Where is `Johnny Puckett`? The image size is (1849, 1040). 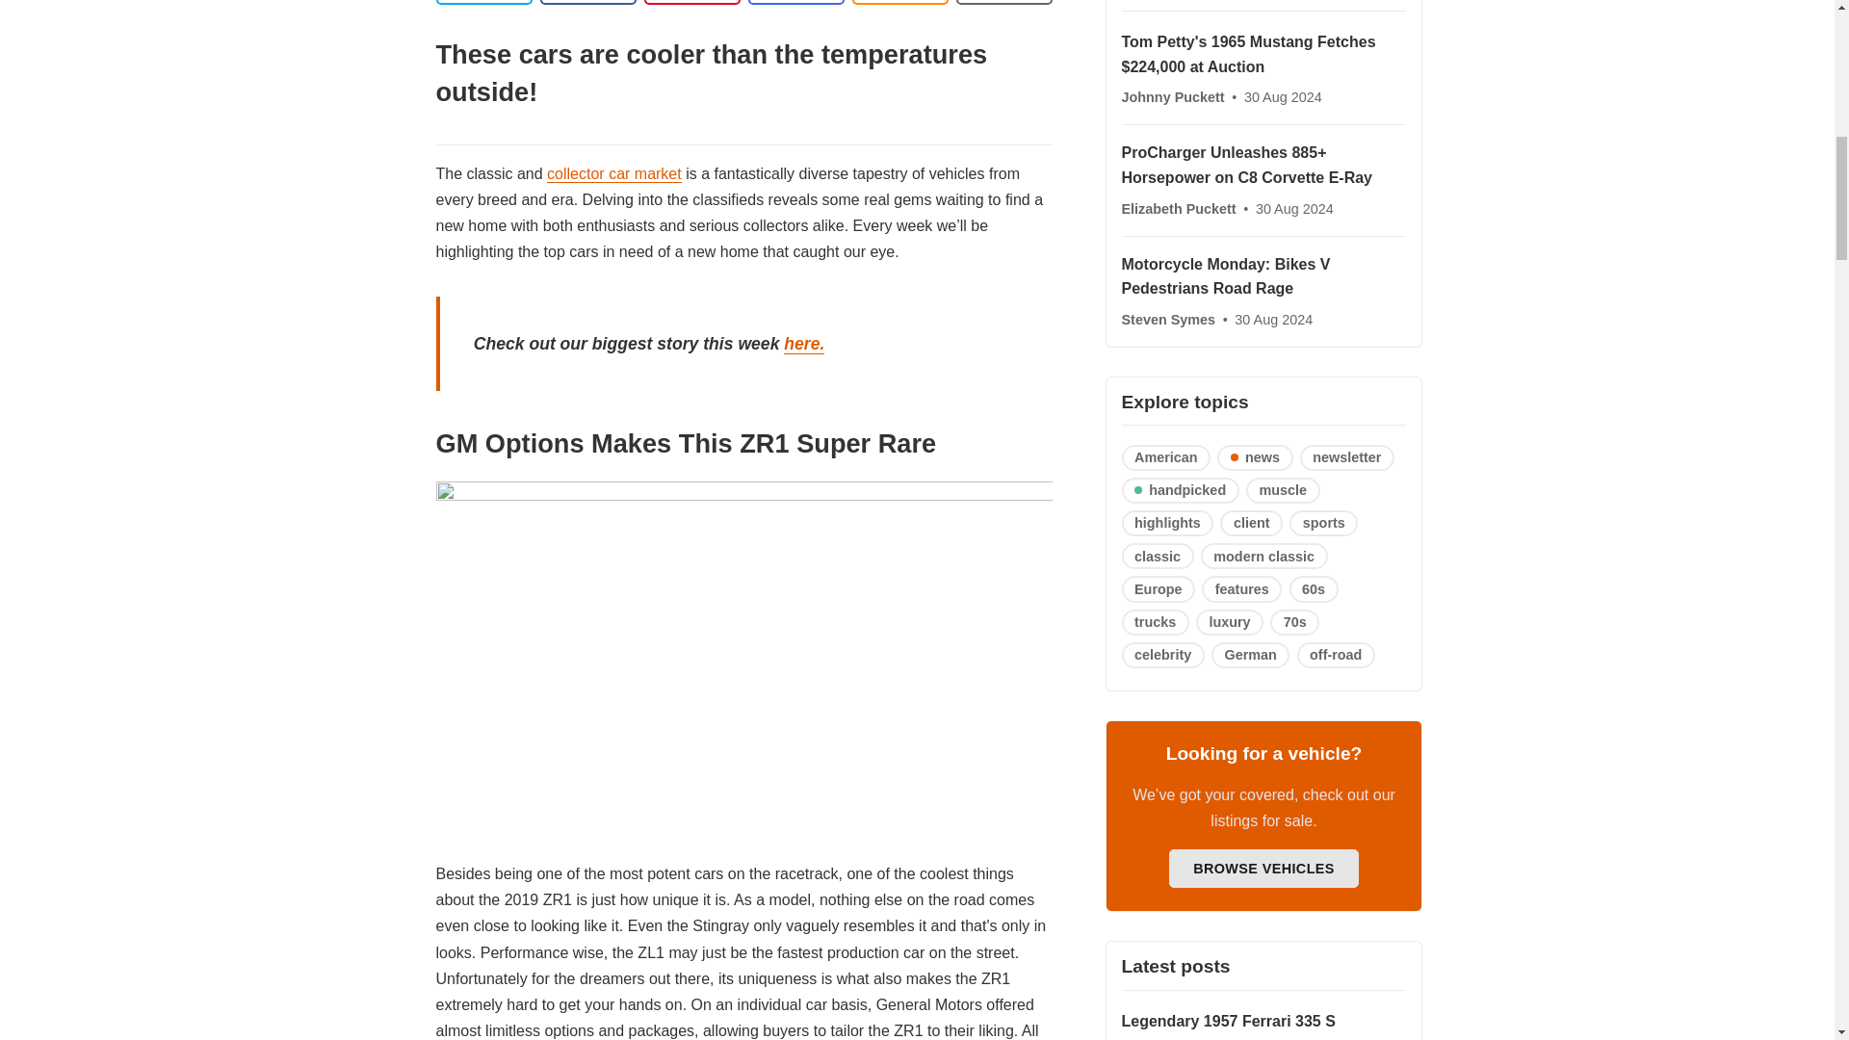 Johnny Puckett is located at coordinates (1173, 96).